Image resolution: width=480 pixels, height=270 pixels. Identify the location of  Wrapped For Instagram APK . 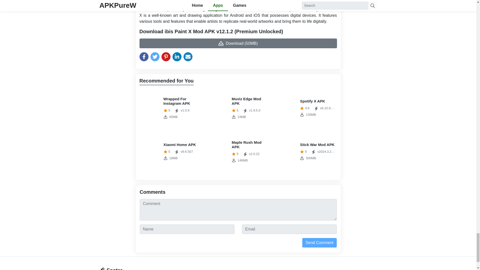
(306, 151).